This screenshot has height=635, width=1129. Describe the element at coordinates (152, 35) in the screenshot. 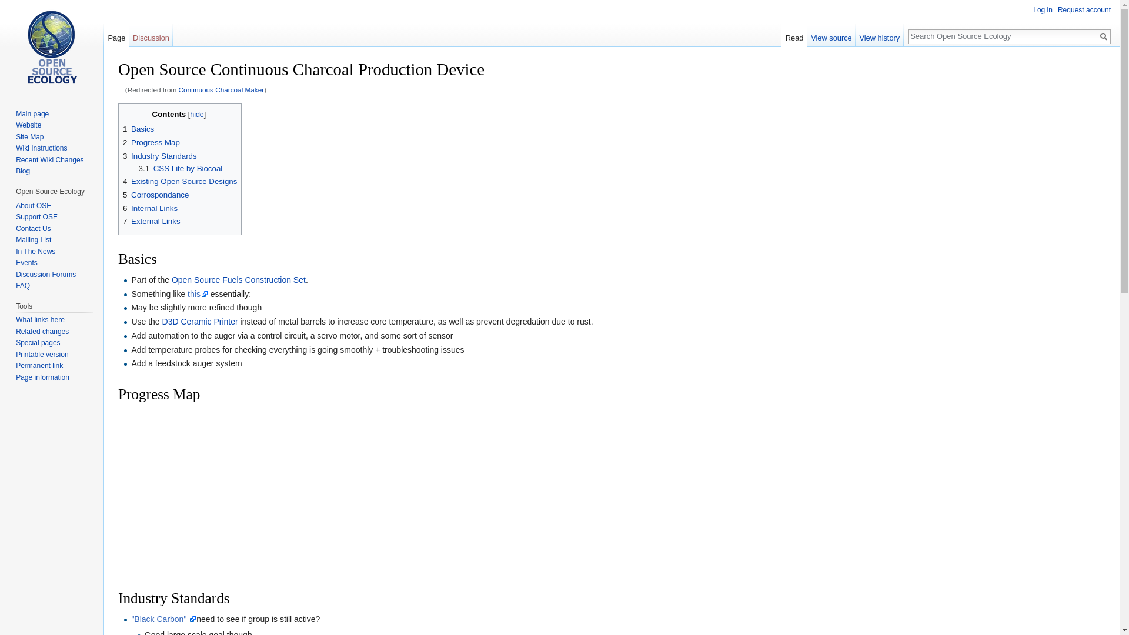

I see `Discussion` at that location.